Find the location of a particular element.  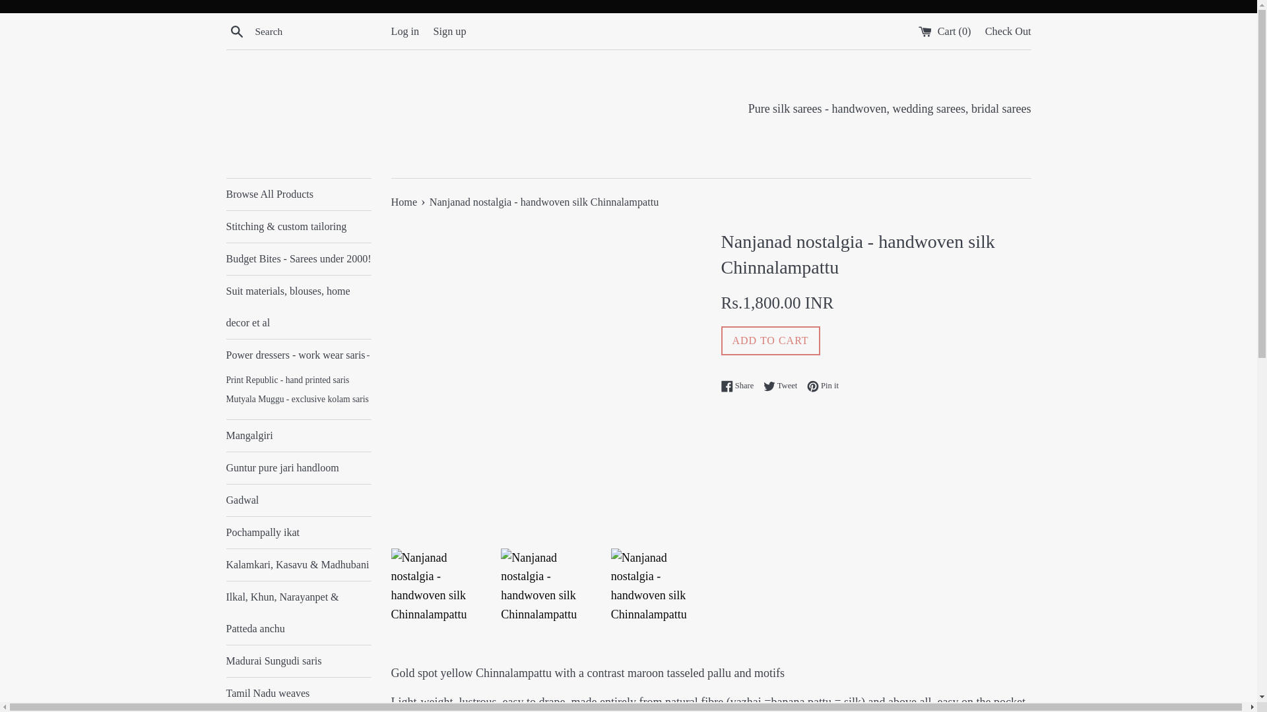

Pochampally ikat is located at coordinates (298, 661).